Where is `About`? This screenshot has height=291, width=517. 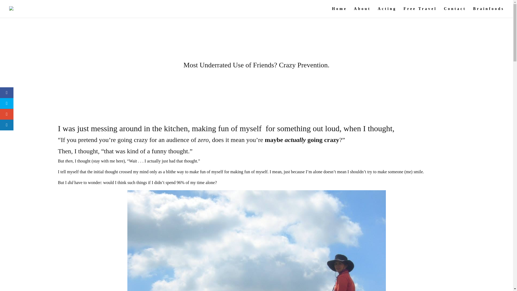 About is located at coordinates (362, 12).